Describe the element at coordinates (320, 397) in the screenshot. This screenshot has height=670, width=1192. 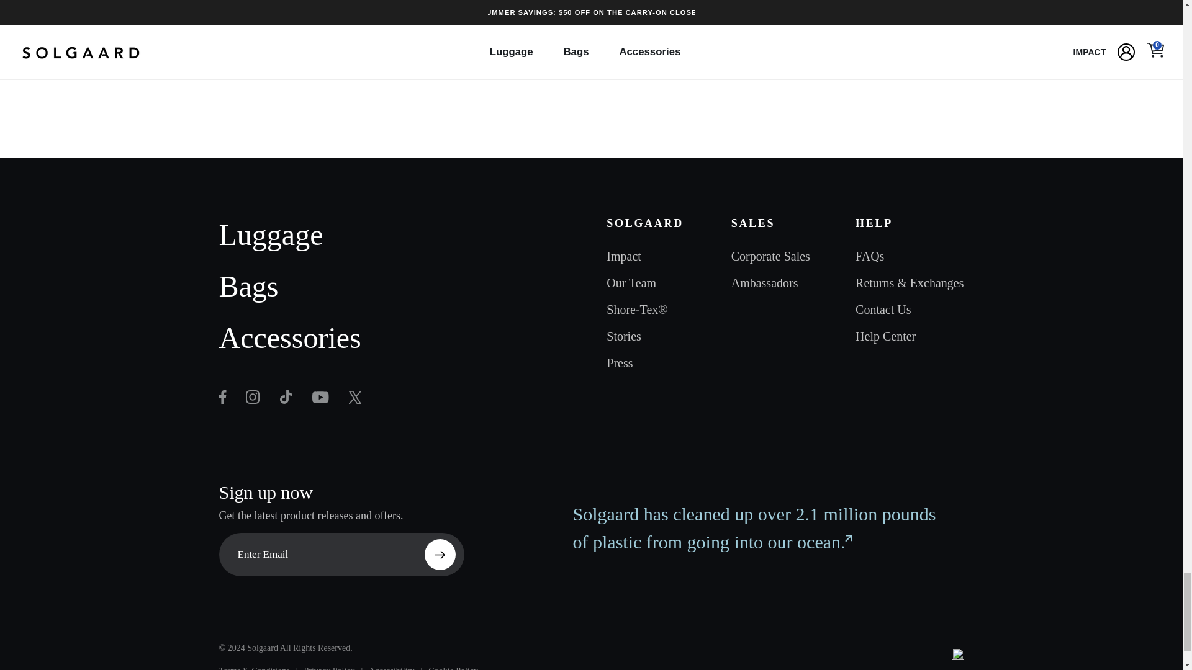
I see `Solgaard Twitter` at that location.